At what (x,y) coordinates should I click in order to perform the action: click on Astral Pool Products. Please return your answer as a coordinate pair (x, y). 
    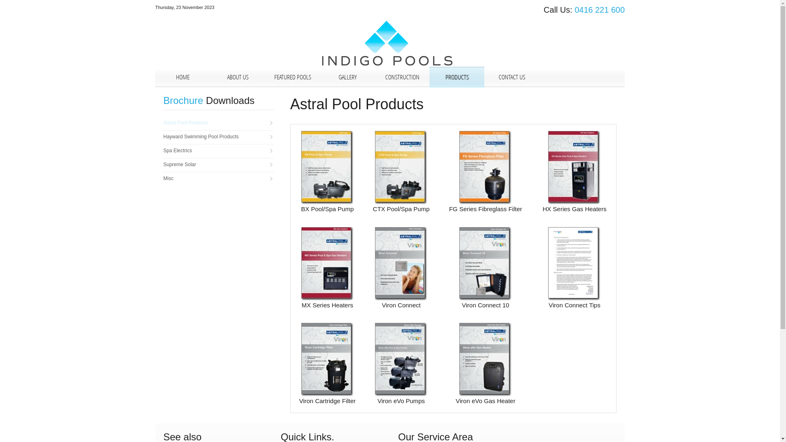
    Looking at the image, I should click on (219, 123).